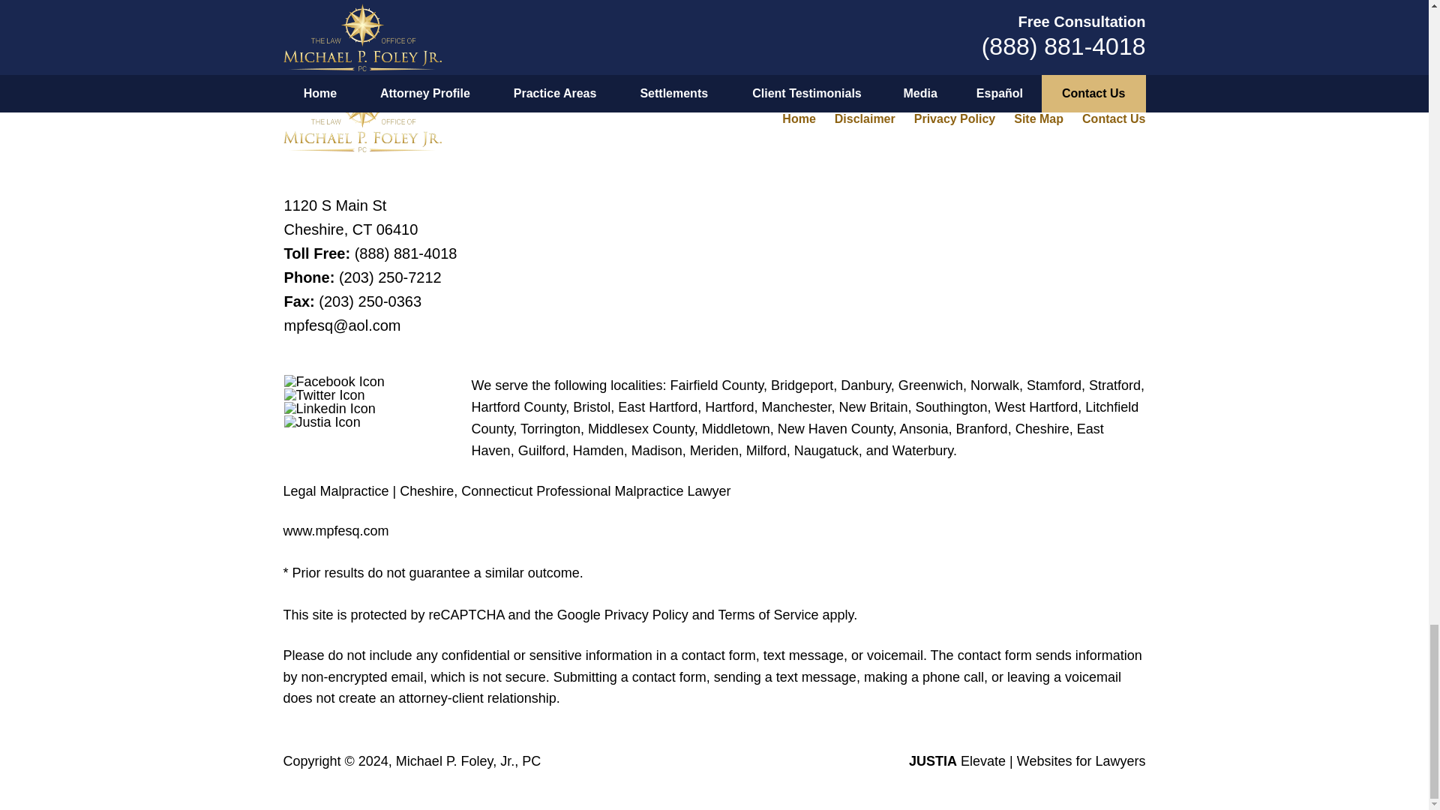 The width and height of the screenshot is (1440, 810). I want to click on Twitter, so click(324, 394).